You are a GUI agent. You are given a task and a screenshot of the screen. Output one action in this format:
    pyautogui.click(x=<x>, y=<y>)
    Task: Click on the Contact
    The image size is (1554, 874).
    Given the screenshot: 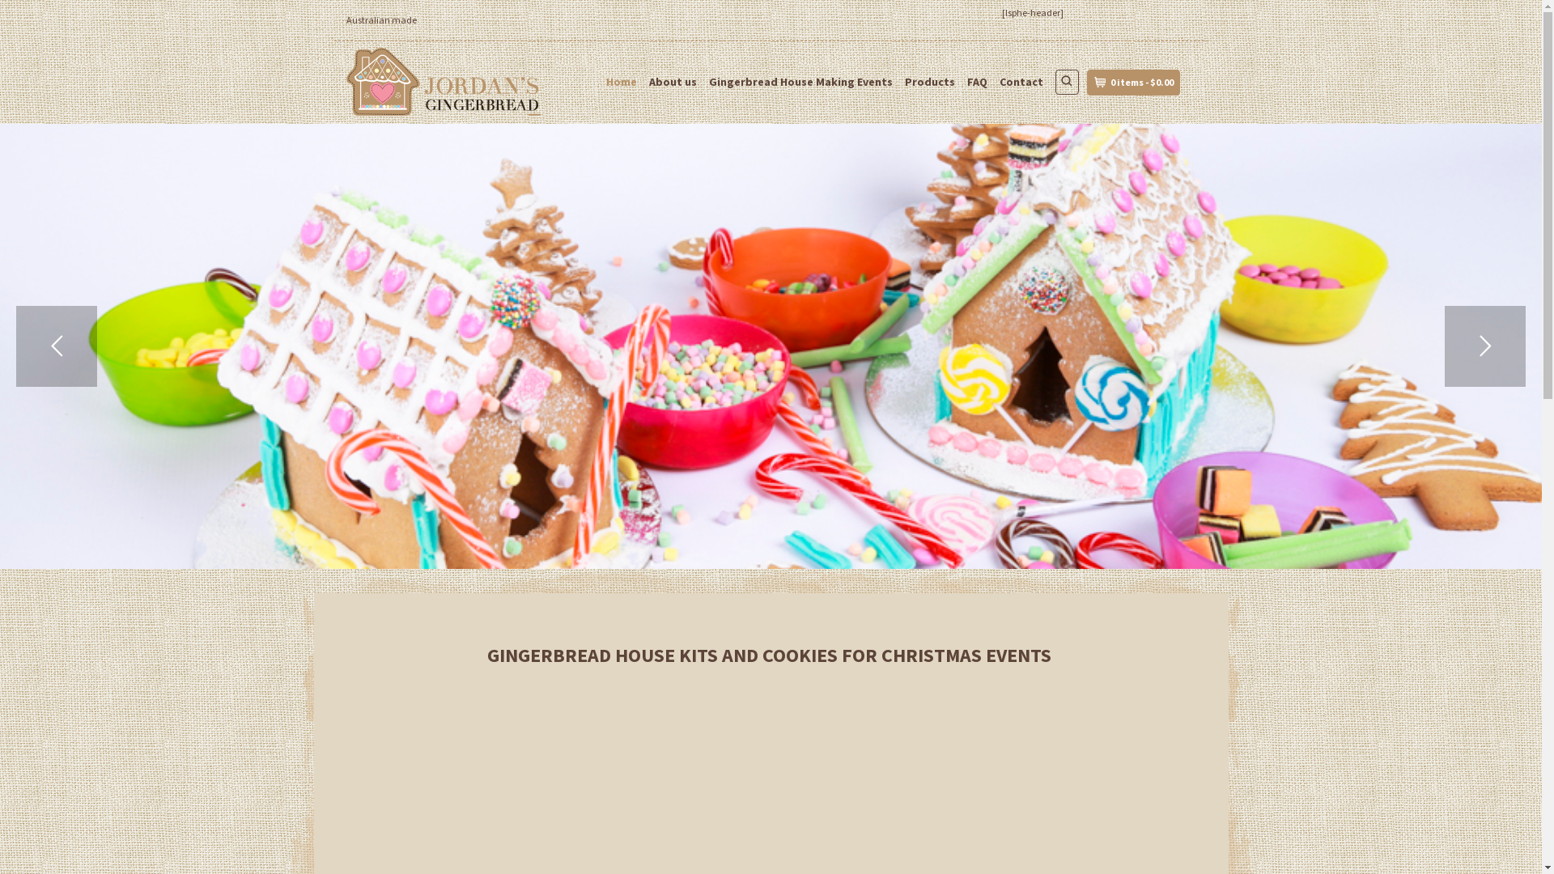 What is the action you would take?
    pyautogui.click(x=1021, y=82)
    